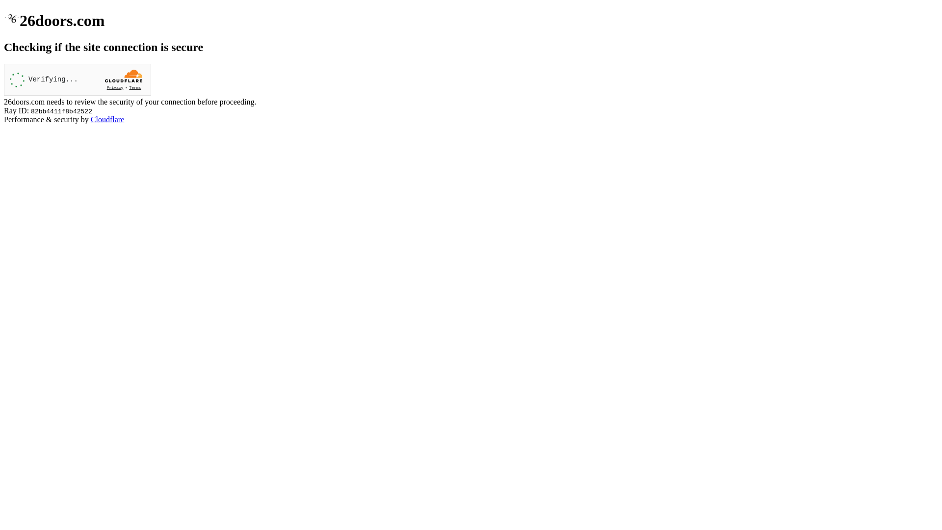 Image resolution: width=942 pixels, height=530 pixels. Describe the element at coordinates (78, 79) in the screenshot. I see `Widget containing a Cloudflare security challenge` at that location.